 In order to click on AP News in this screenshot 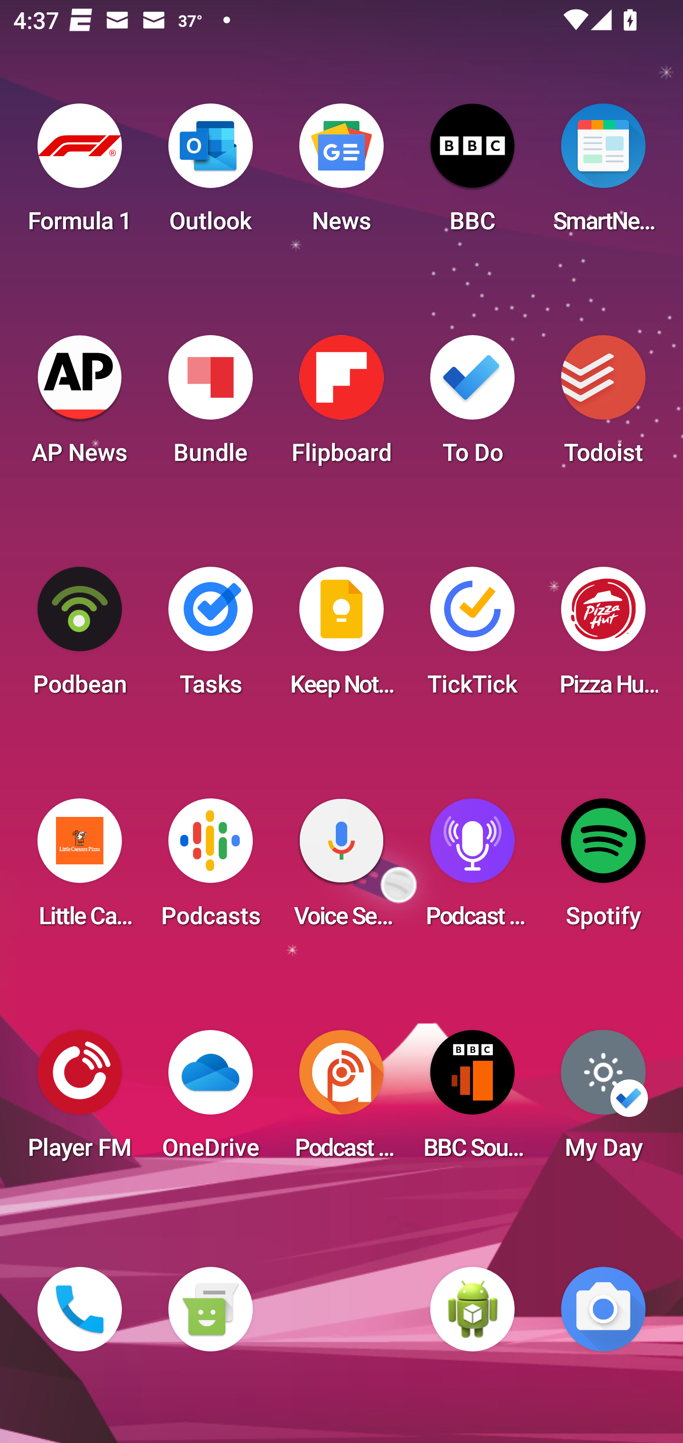, I will do `click(80, 405)`.